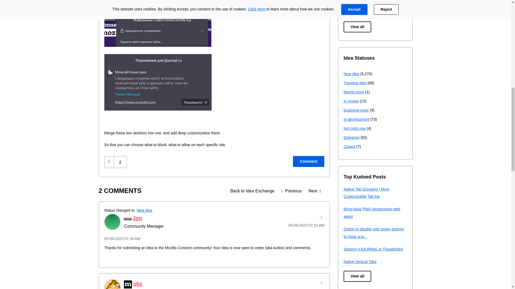 This screenshot has width=515, height=289. Describe the element at coordinates (252, 191) in the screenshot. I see `Ideas` at that location.